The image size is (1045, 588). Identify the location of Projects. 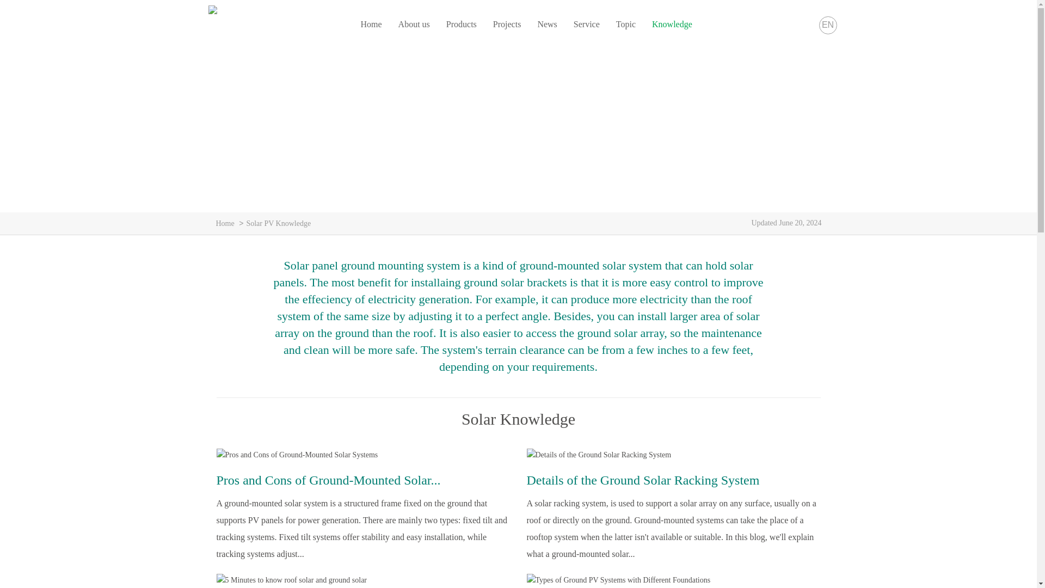
(507, 24).